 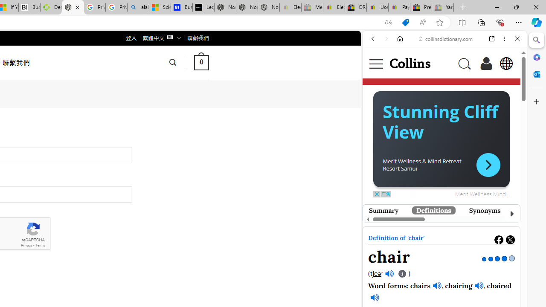 I want to click on Share this page on Twitter, so click(x=510, y=240).